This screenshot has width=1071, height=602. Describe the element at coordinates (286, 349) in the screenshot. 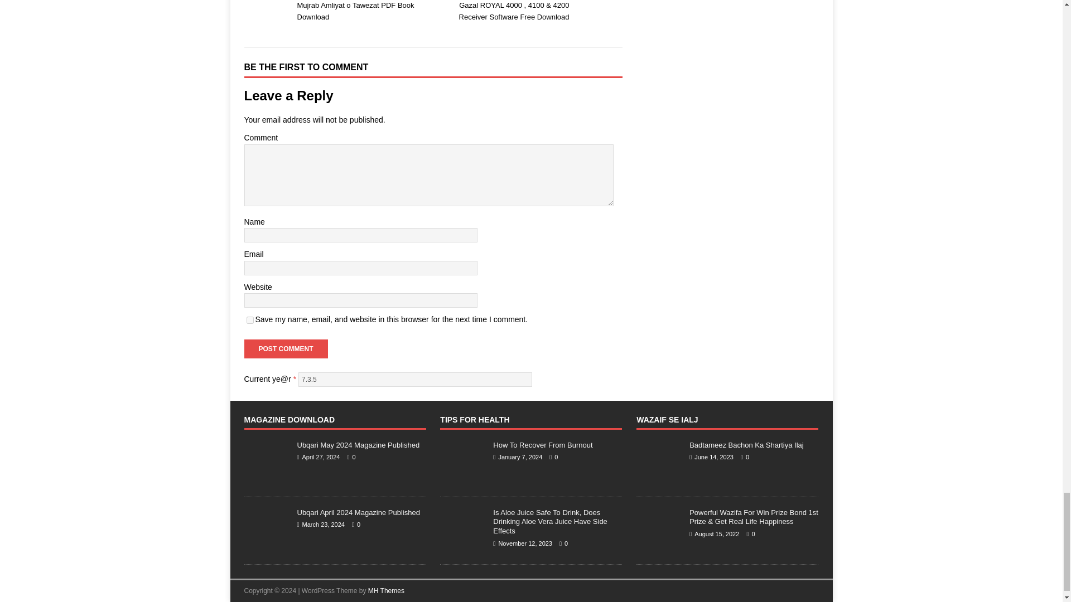

I see `Post Comment` at that location.